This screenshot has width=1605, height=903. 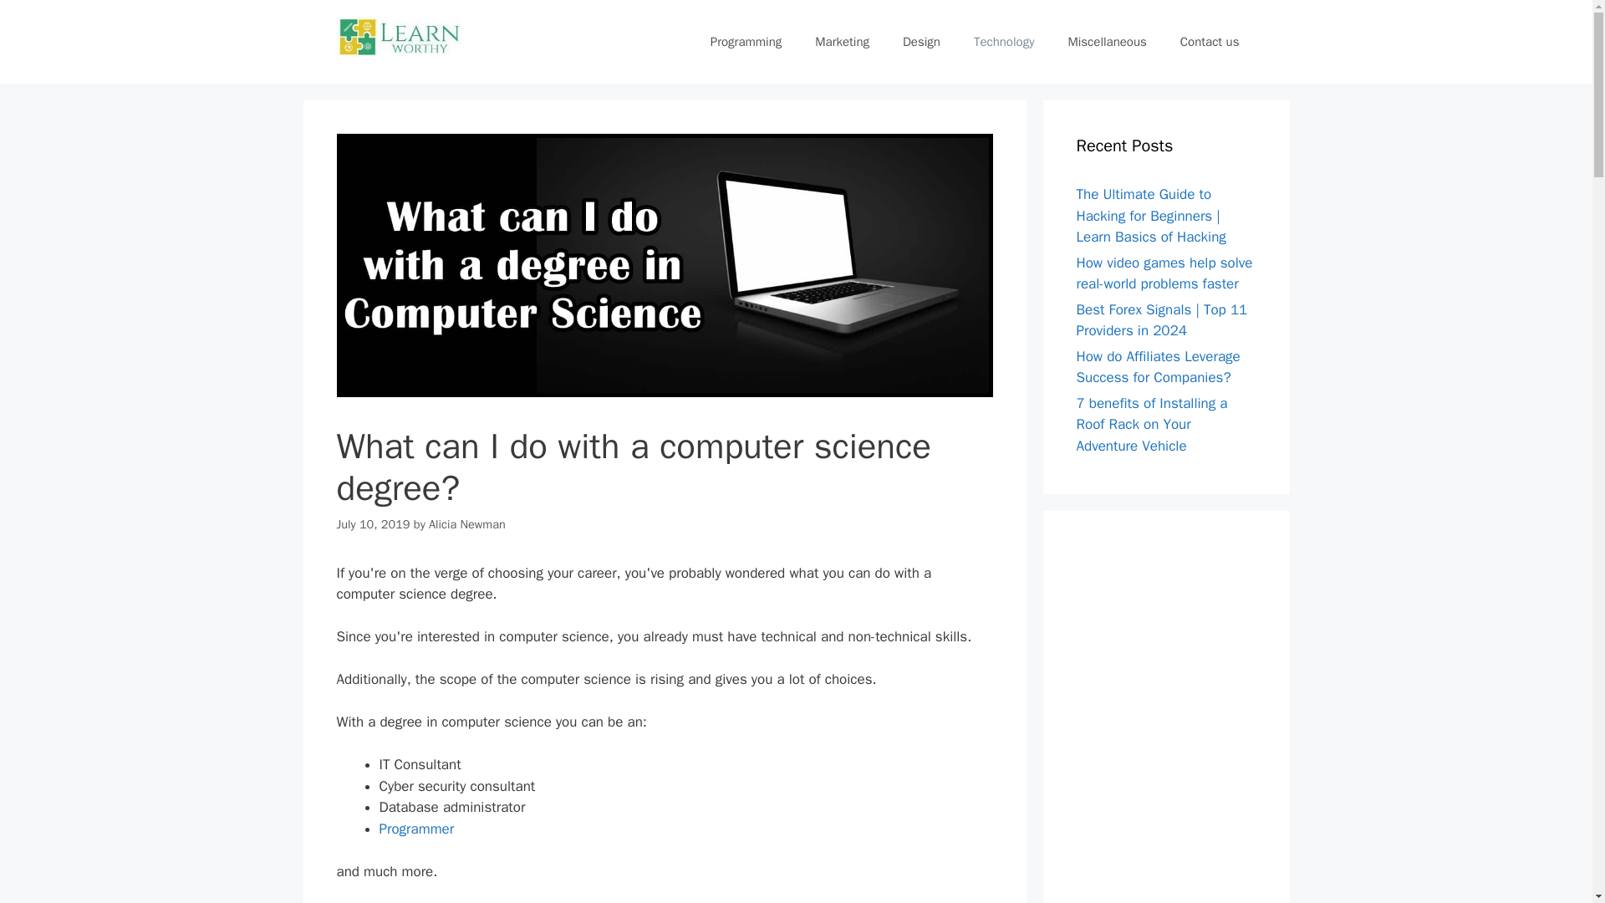 I want to click on Programming, so click(x=746, y=42).